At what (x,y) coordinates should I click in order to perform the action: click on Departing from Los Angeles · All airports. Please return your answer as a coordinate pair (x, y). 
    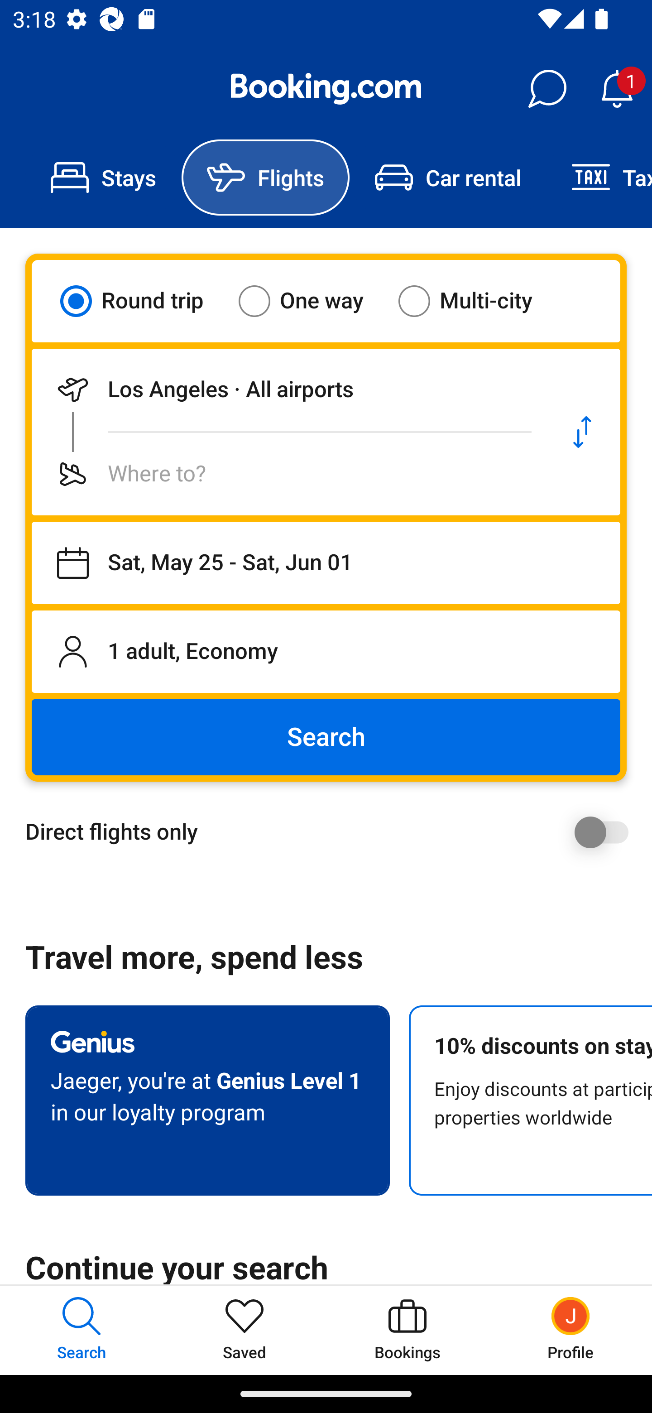
    Looking at the image, I should click on (288, 389).